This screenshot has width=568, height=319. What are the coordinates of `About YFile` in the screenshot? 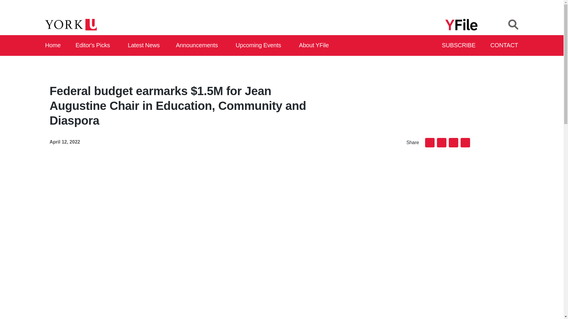 It's located at (315, 45).